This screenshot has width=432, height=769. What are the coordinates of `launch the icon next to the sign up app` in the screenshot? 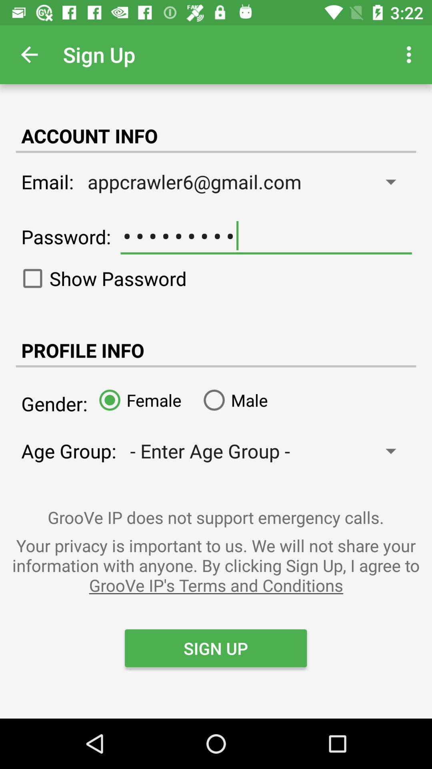 It's located at (411, 54).